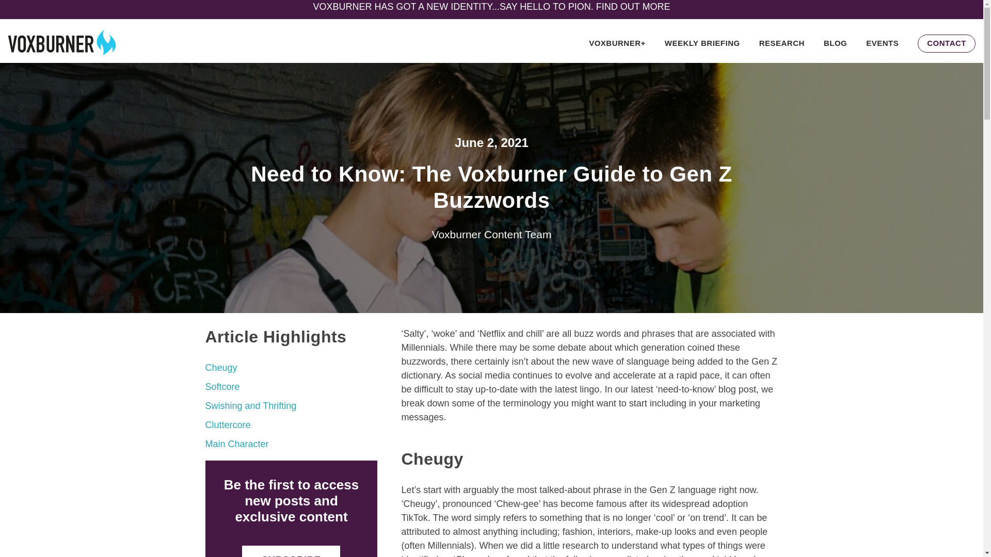 The image size is (991, 557). I want to click on Main Character, so click(236, 444).